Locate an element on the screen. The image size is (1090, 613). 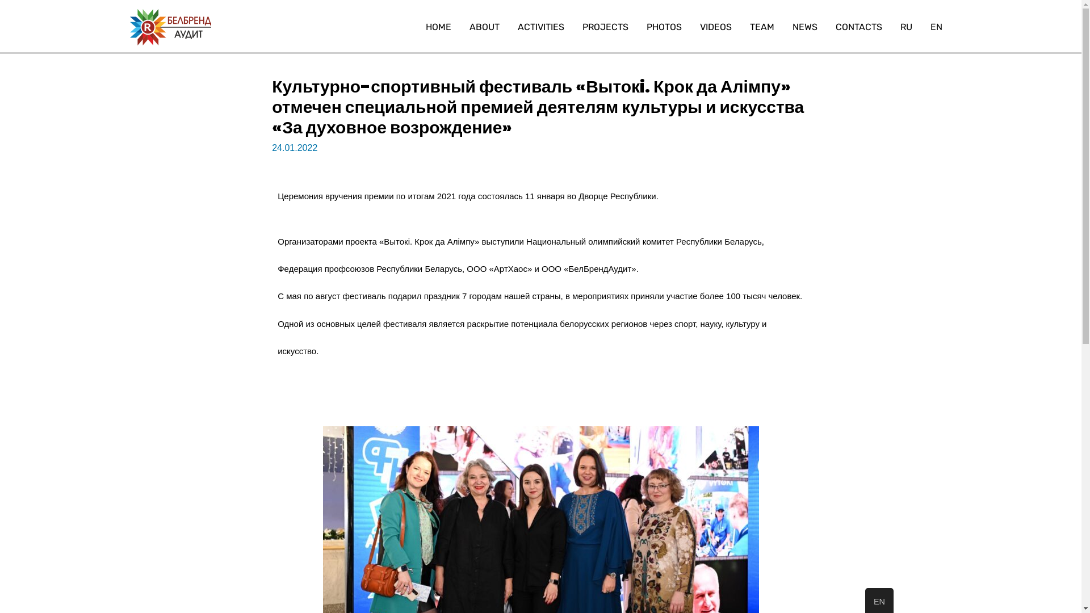
RU is located at coordinates (906, 27).